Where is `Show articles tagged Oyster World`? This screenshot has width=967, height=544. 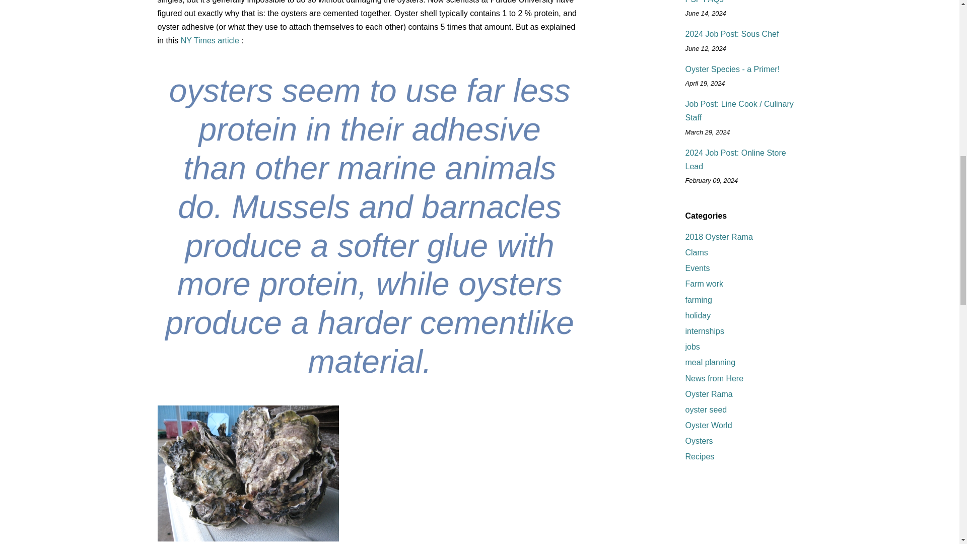 Show articles tagged Oyster World is located at coordinates (708, 425).